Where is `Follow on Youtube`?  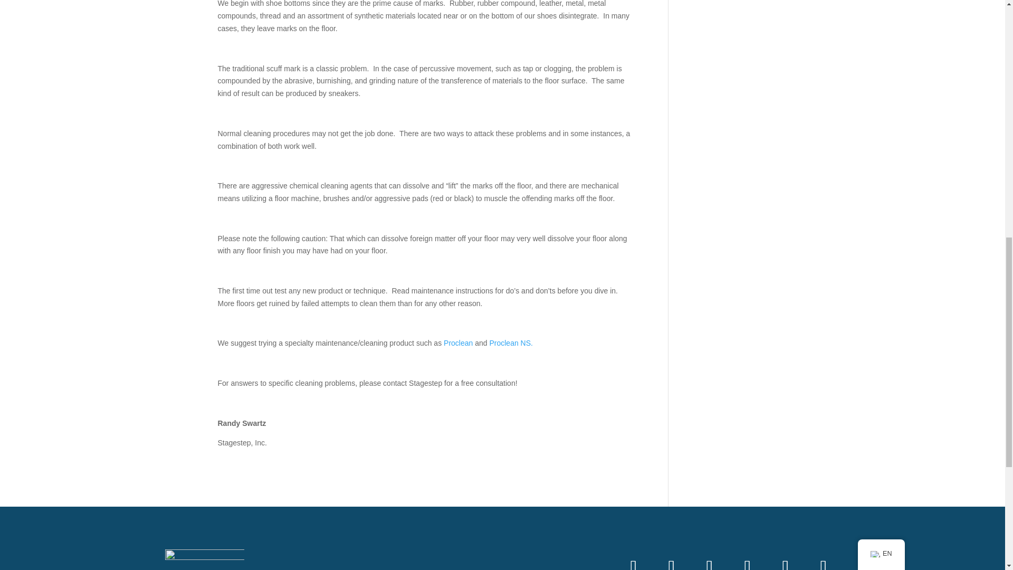
Follow on Youtube is located at coordinates (633, 559).